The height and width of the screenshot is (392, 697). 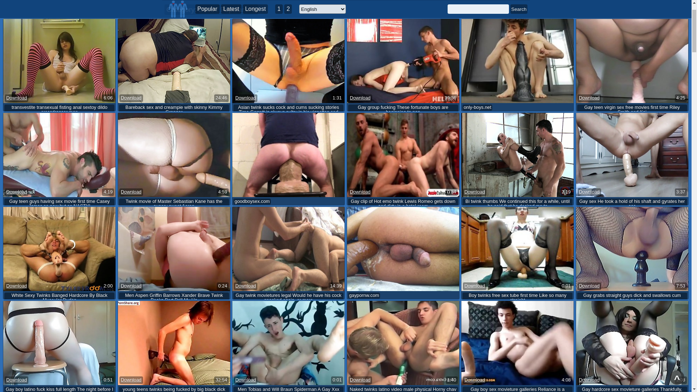 I want to click on Latest, so click(x=231, y=52).